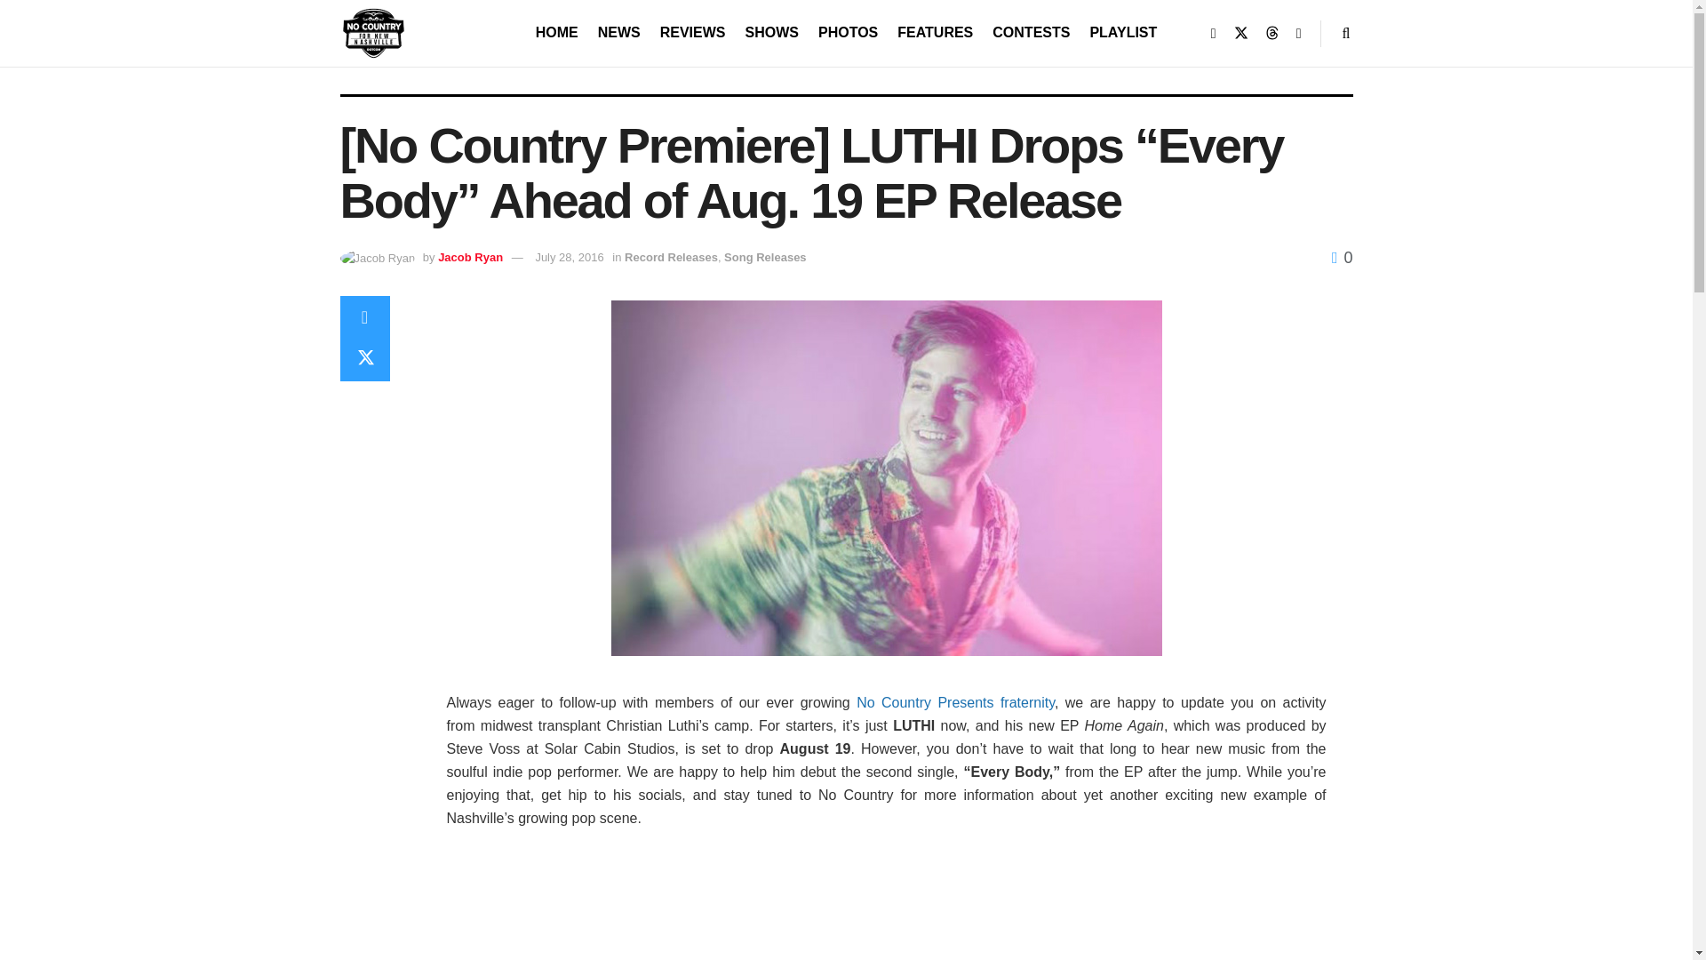  I want to click on CONTESTS, so click(1031, 32).